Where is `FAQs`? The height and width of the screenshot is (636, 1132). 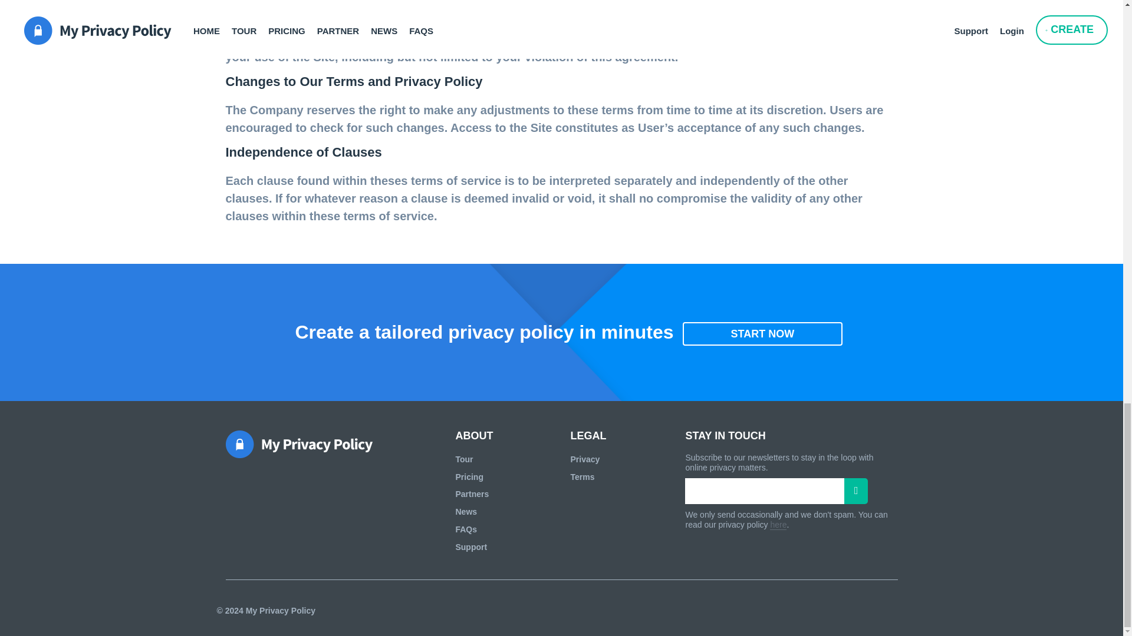
FAQs is located at coordinates (466, 529).